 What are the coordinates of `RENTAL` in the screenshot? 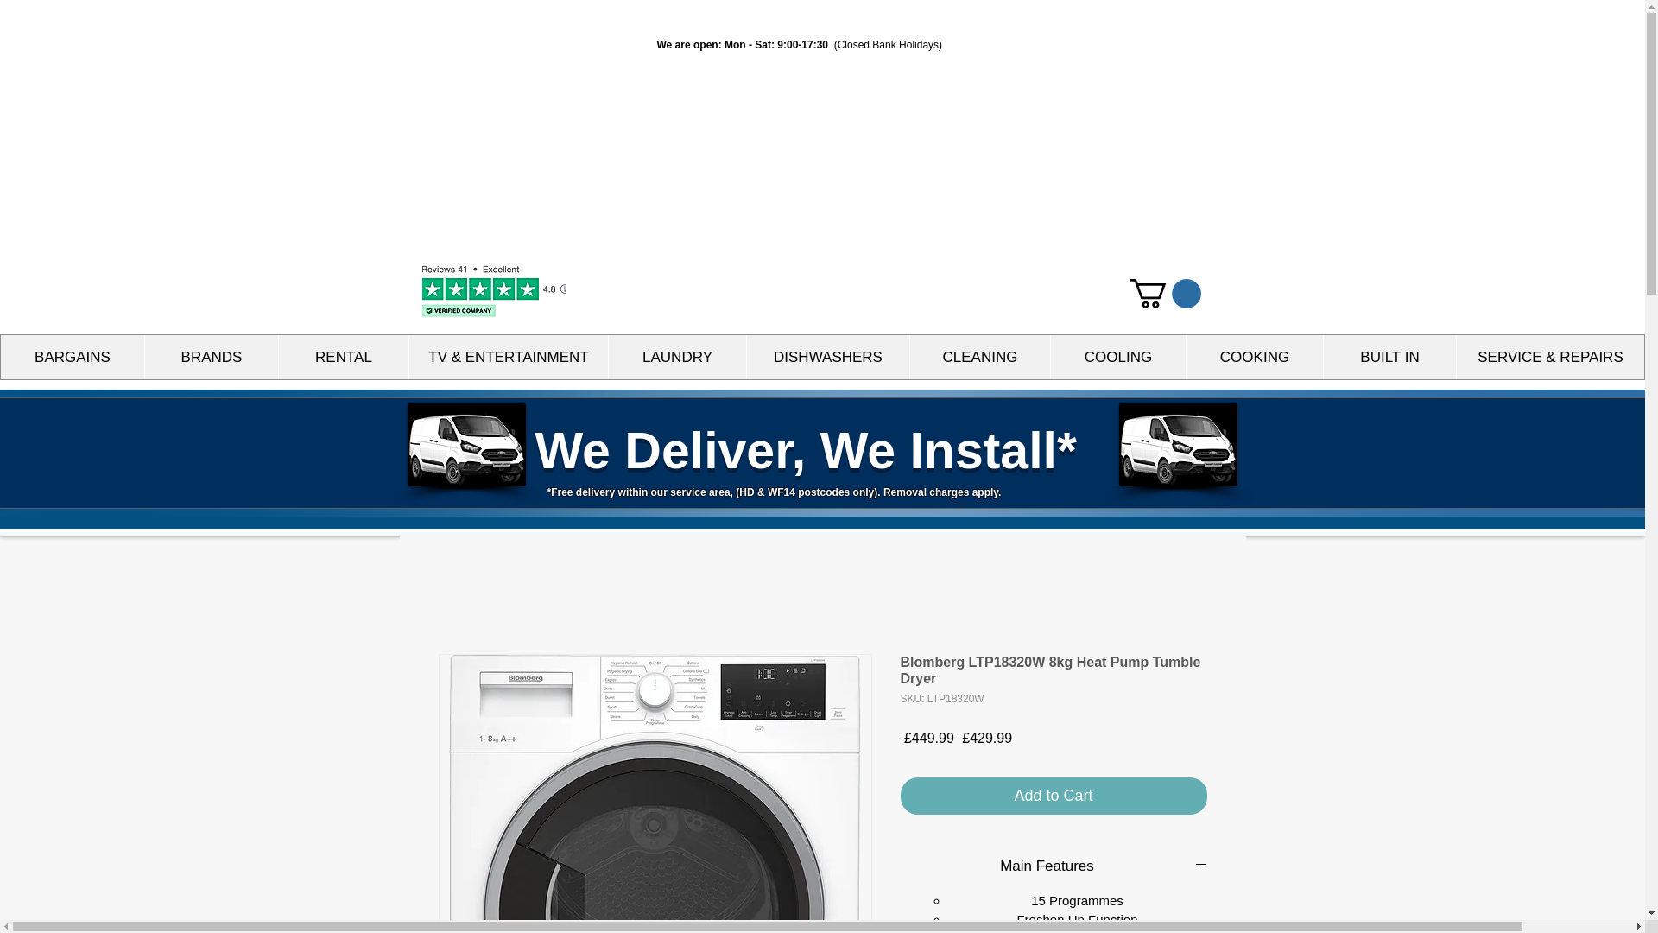 It's located at (343, 356).